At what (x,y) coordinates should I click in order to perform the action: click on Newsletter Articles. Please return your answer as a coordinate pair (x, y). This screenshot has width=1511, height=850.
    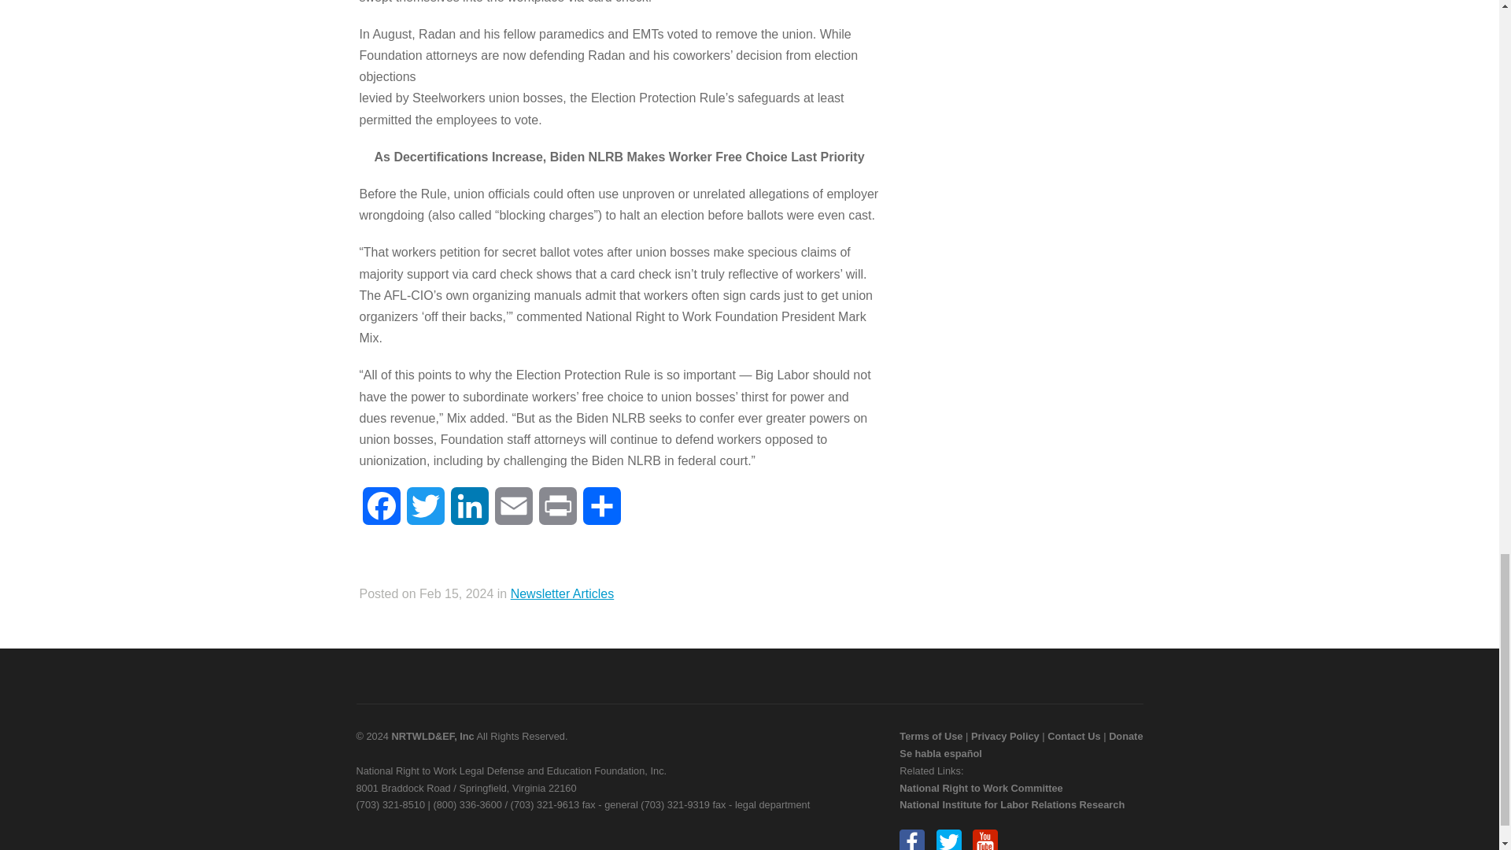
    Looking at the image, I should click on (562, 593).